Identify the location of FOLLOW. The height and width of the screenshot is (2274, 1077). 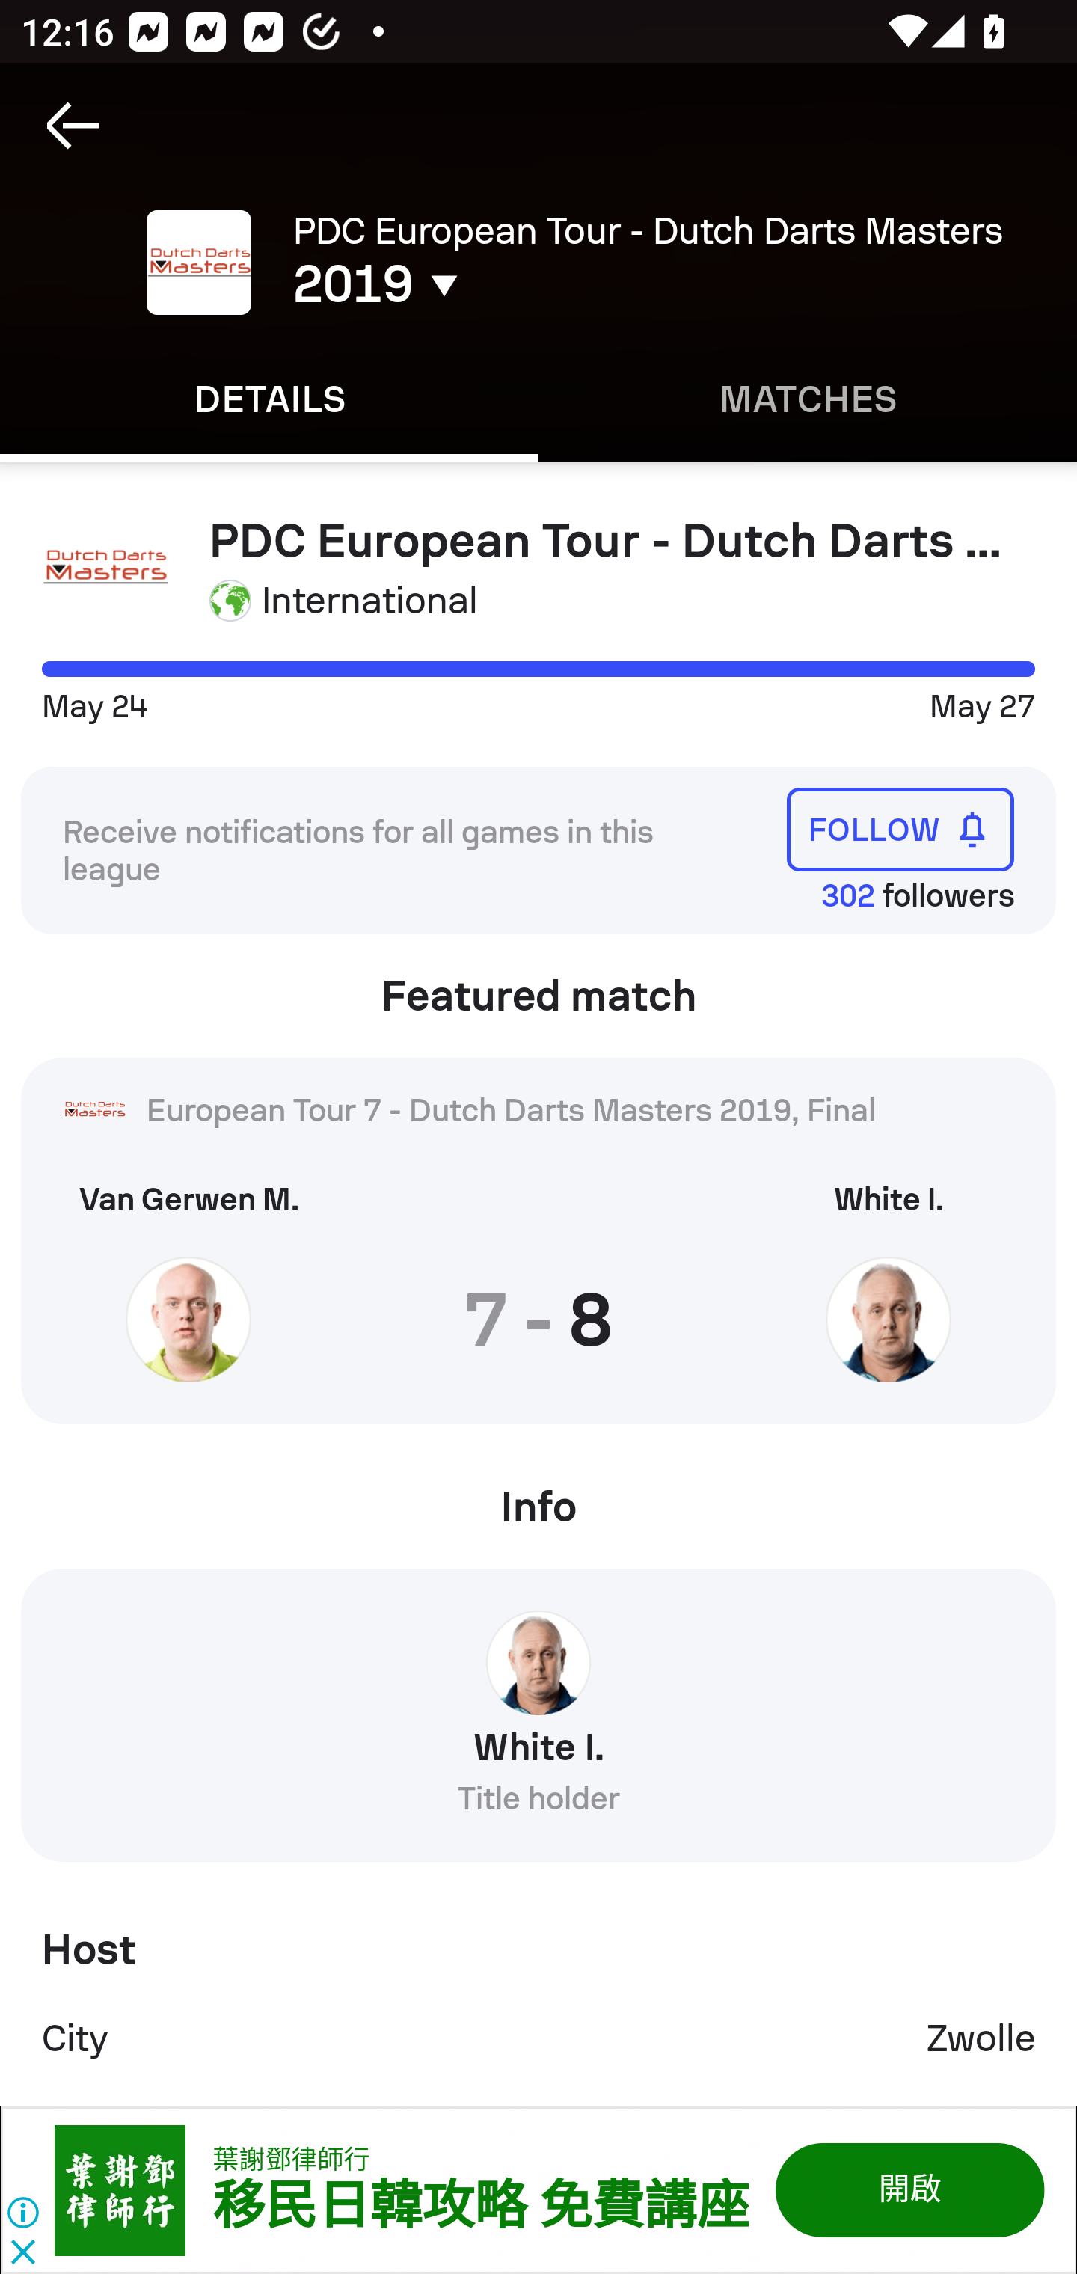
(900, 829).